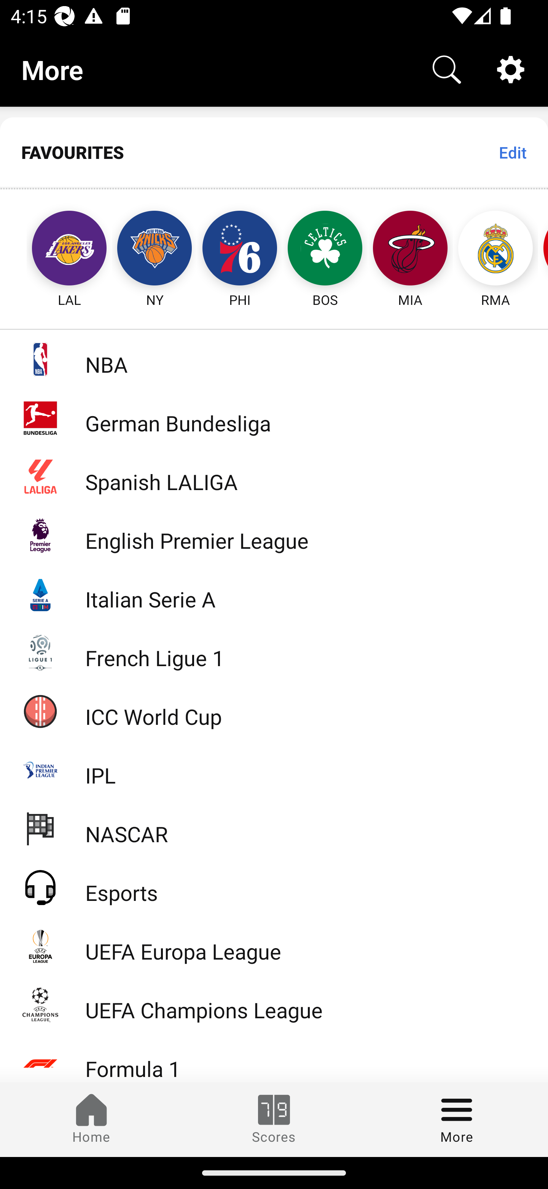 This screenshot has height=1189, width=548. Describe the element at coordinates (325, 249) in the screenshot. I see `BOS Boston Celtics` at that location.